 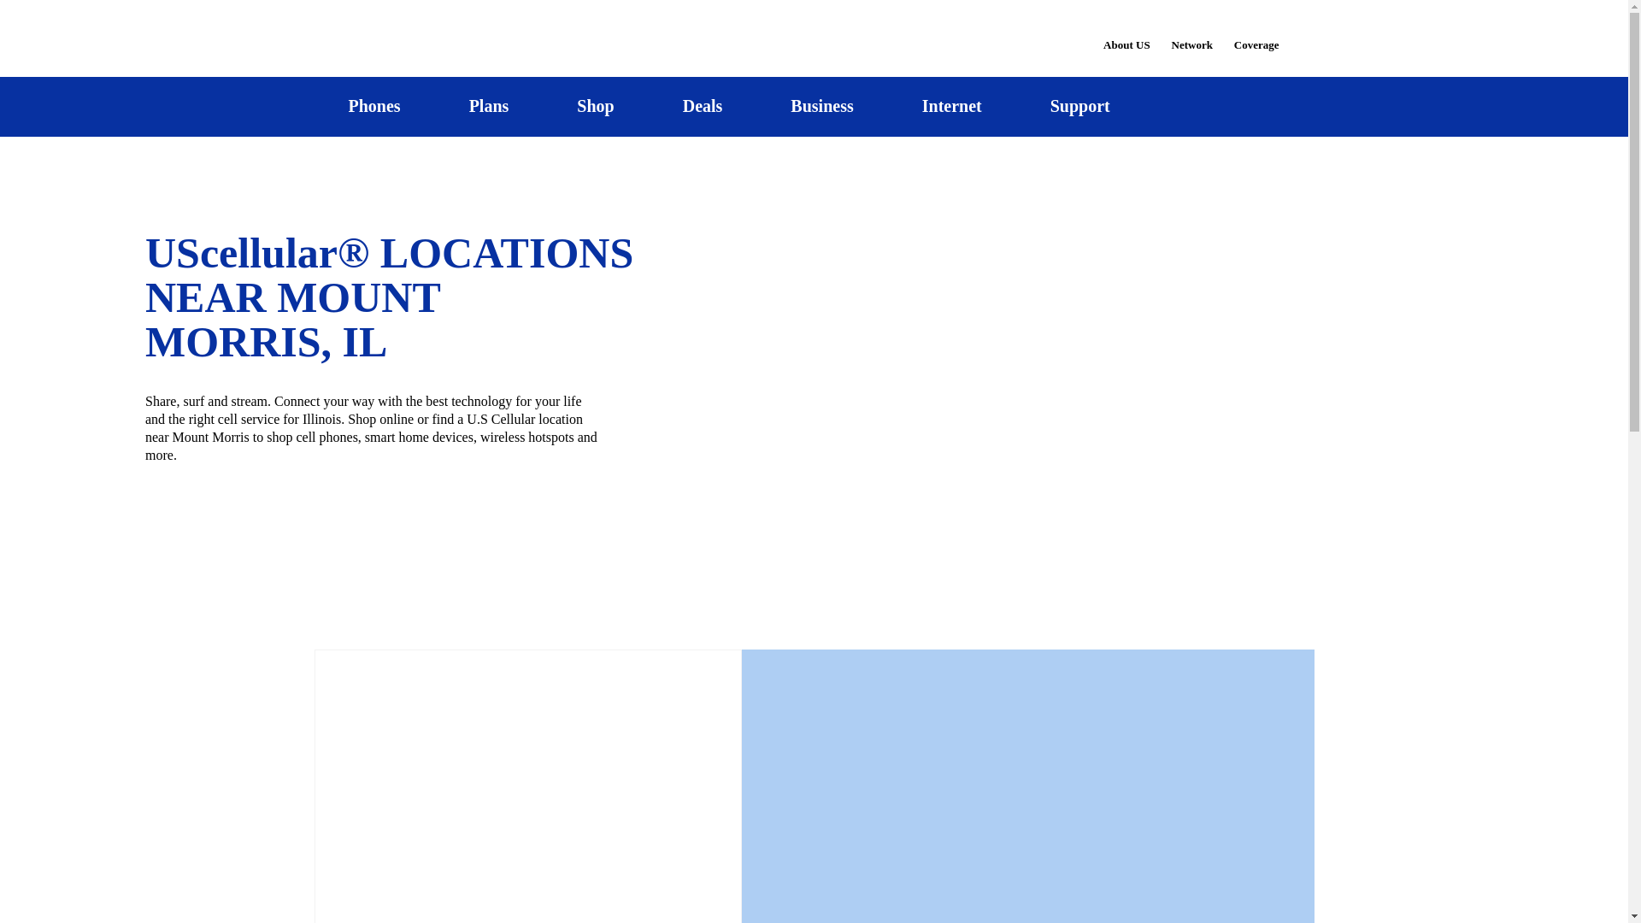 What do you see at coordinates (489, 106) in the screenshot?
I see `Plans` at bounding box center [489, 106].